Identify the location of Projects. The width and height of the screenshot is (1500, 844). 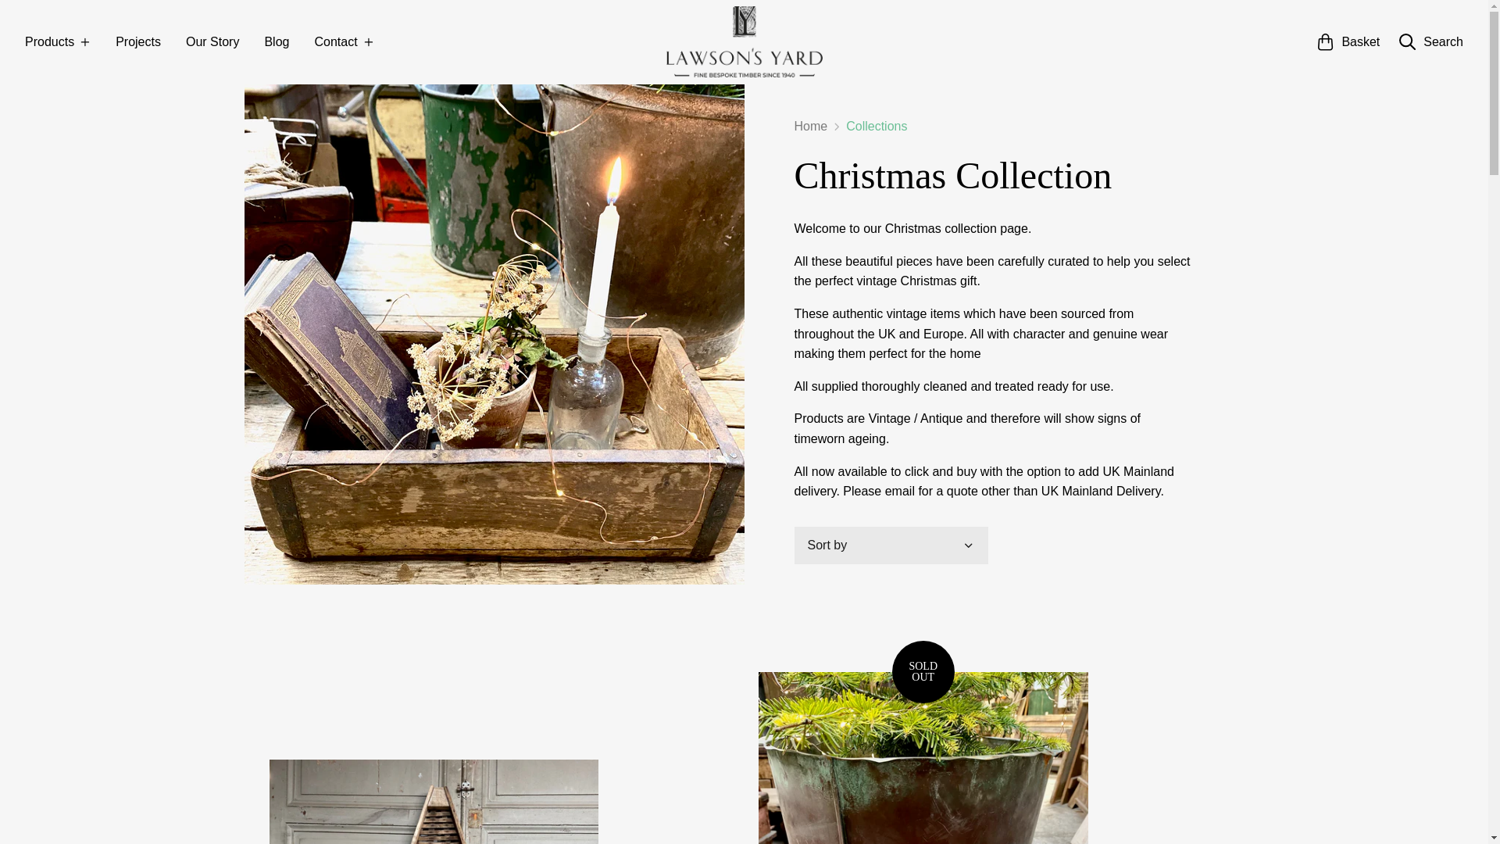
(137, 42).